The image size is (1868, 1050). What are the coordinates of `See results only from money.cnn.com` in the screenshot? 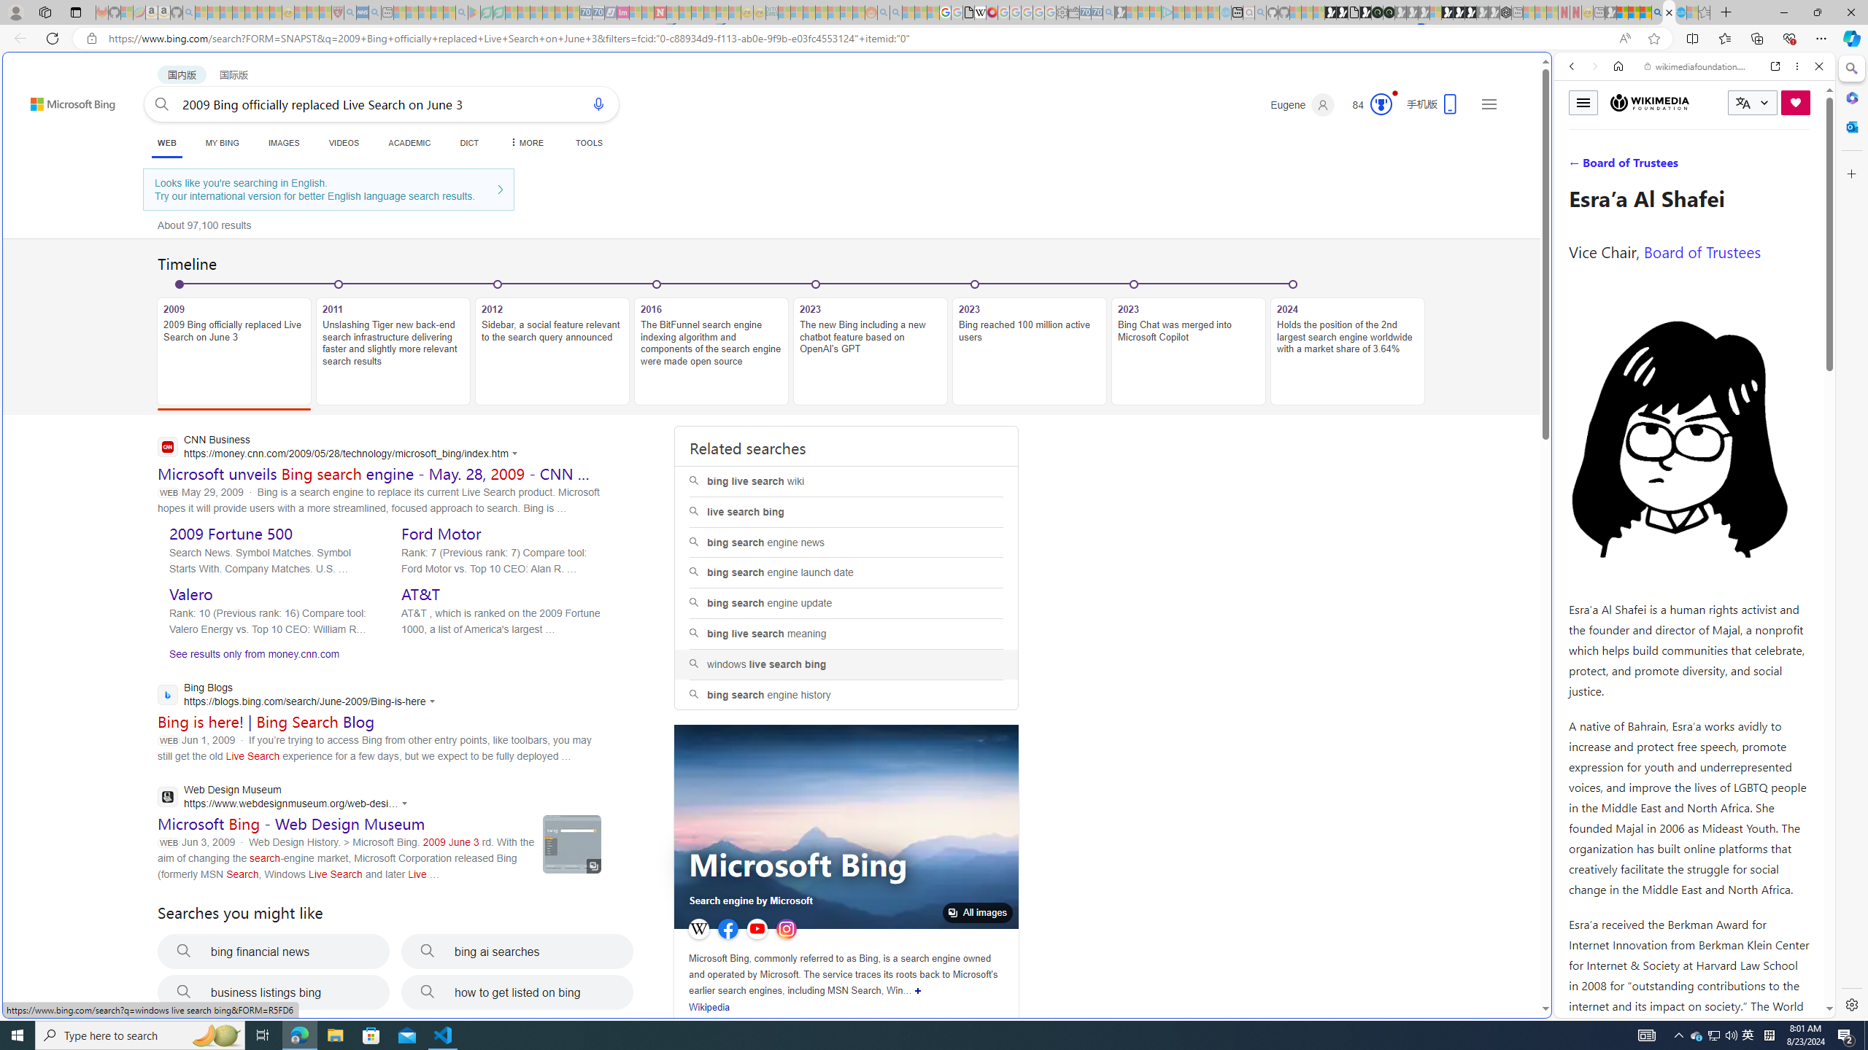 It's located at (248, 658).